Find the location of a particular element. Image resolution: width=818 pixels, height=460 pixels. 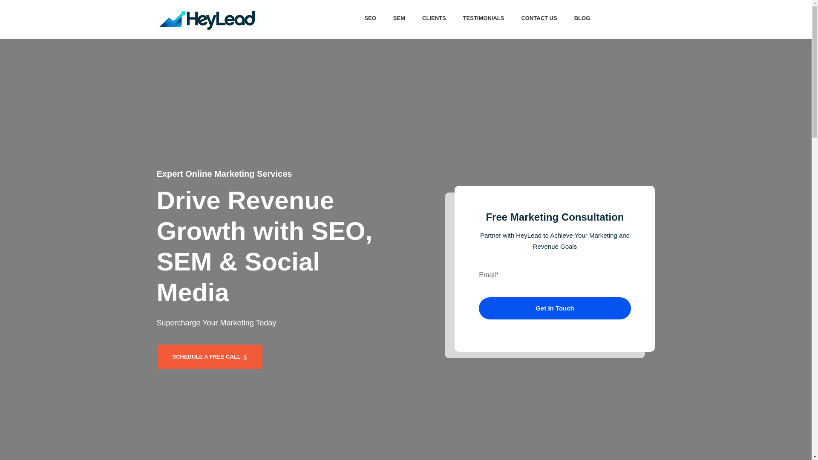

SEO is located at coordinates (370, 18).